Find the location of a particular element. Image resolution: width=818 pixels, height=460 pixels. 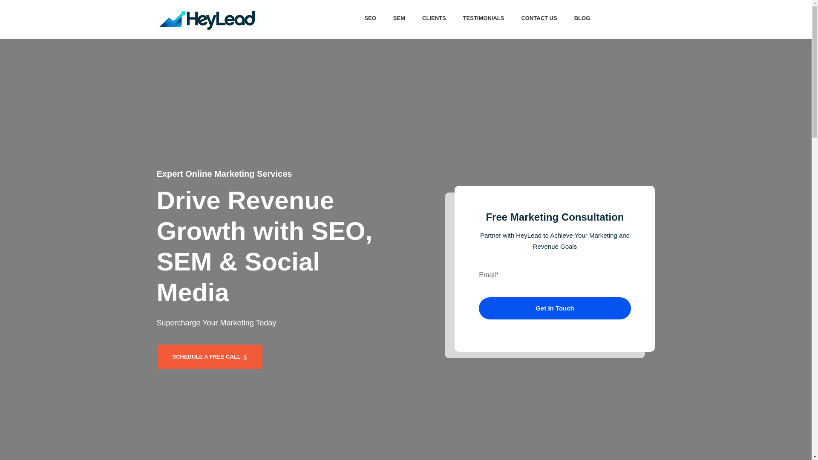

SEO is located at coordinates (370, 18).